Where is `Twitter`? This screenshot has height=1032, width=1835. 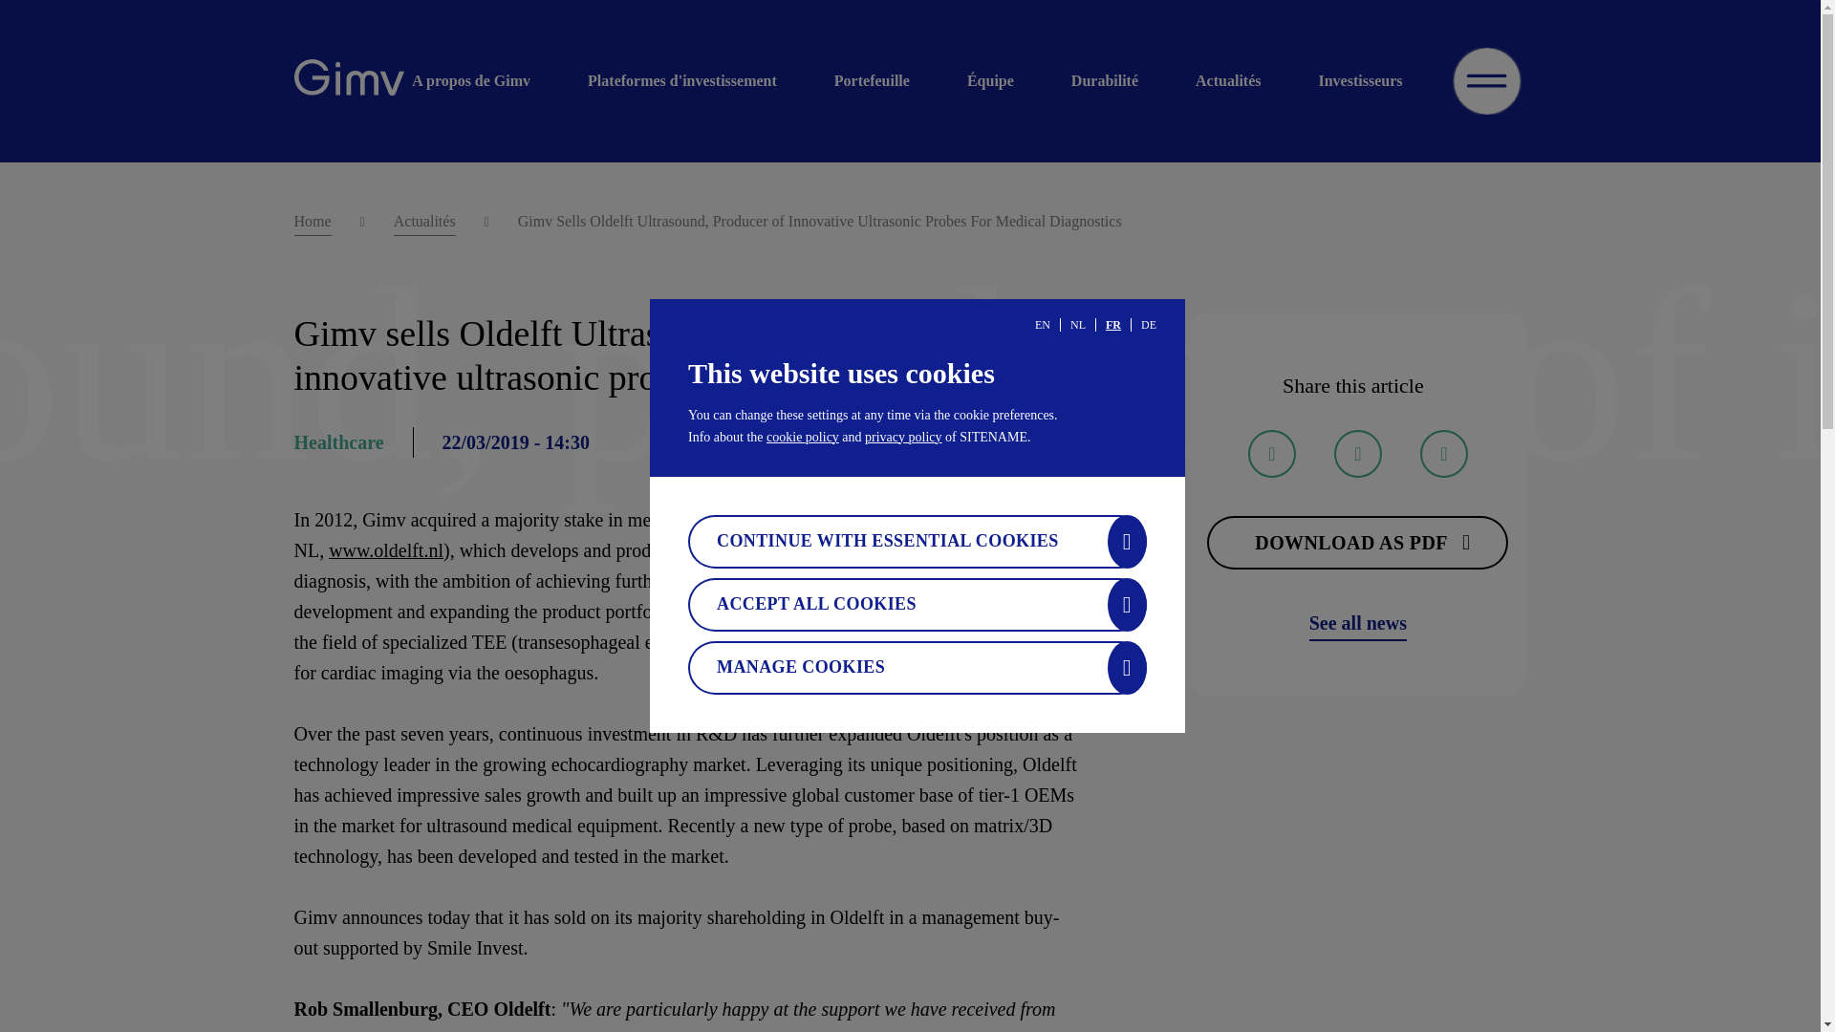 Twitter is located at coordinates (1271, 454).